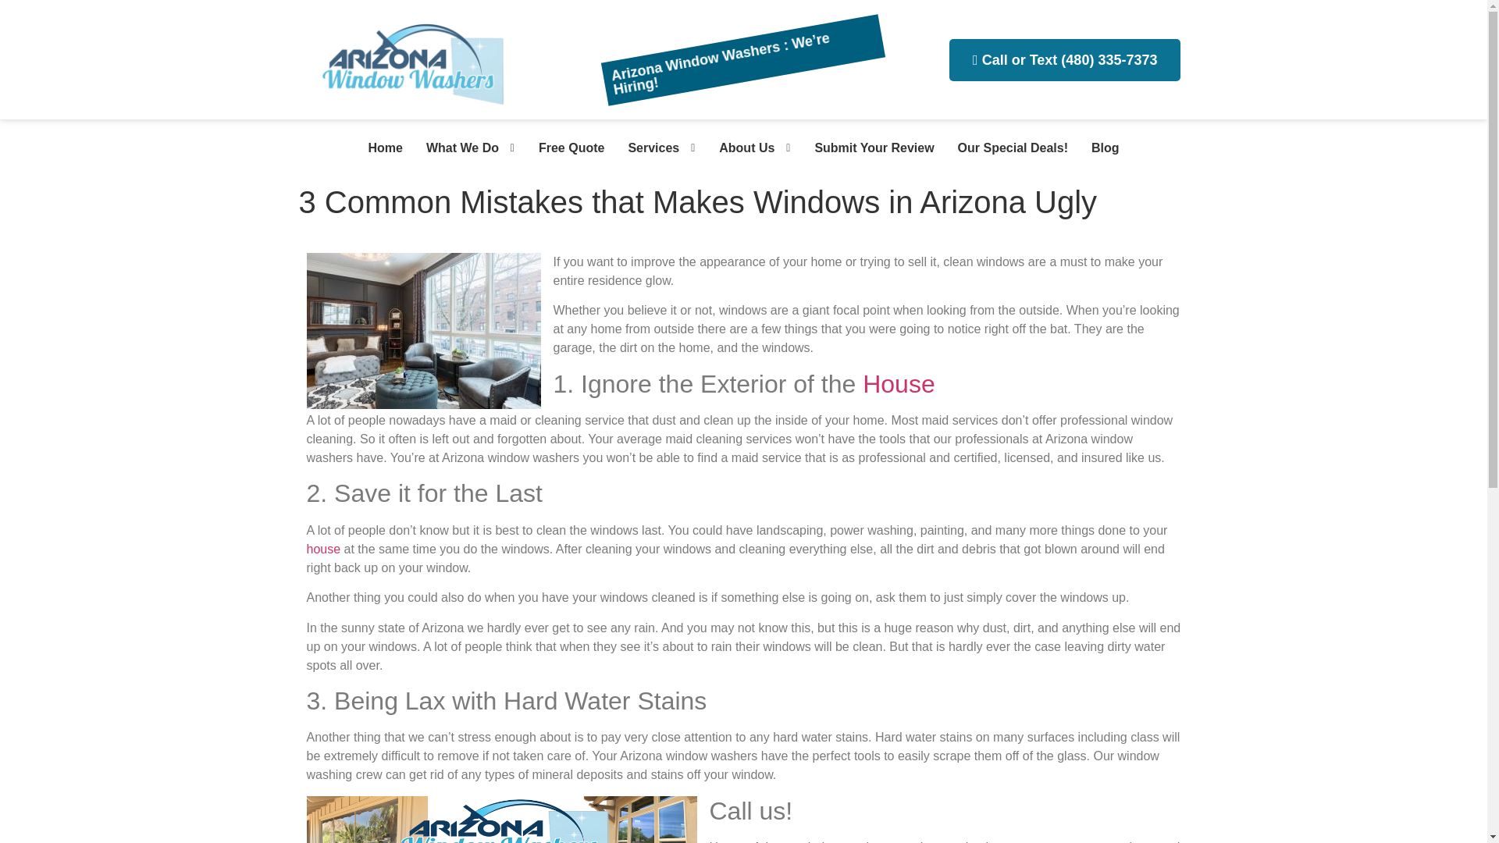 Image resolution: width=1499 pixels, height=843 pixels. What do you see at coordinates (458, 148) in the screenshot?
I see `What We Do` at bounding box center [458, 148].